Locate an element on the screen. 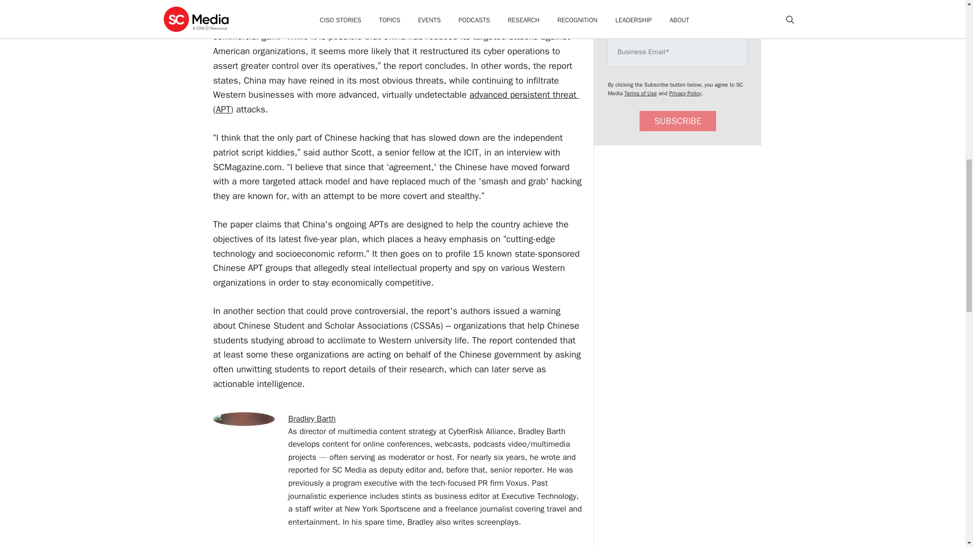  Privacy Policy is located at coordinates (685, 93).